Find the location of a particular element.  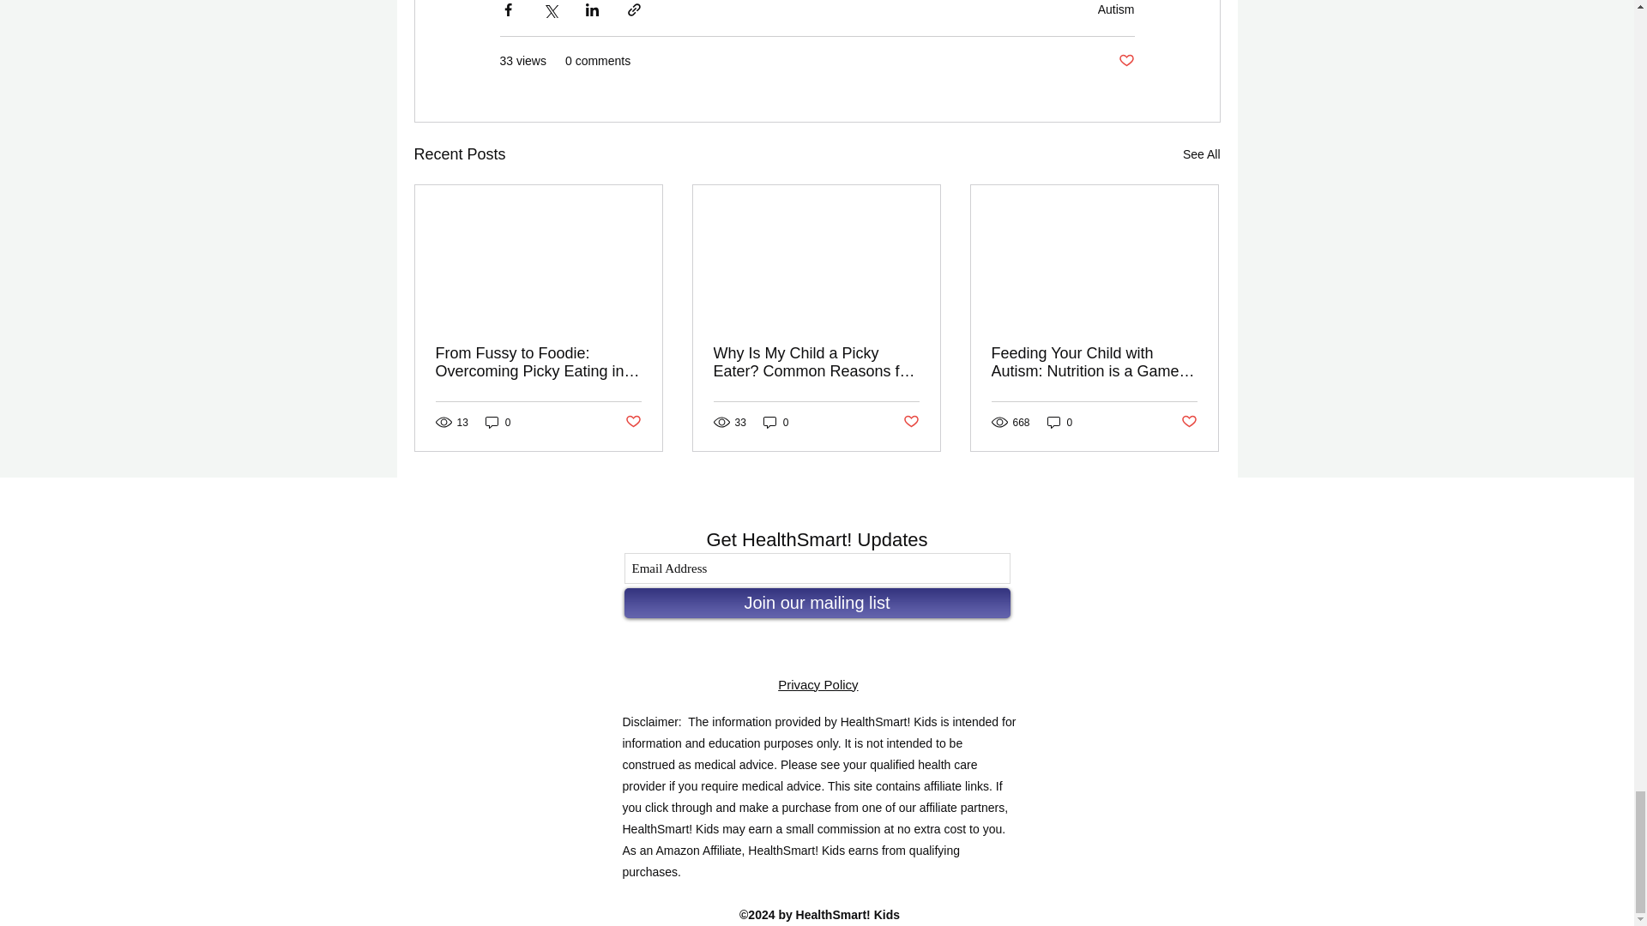

Post not marked as liked is located at coordinates (1125, 61).